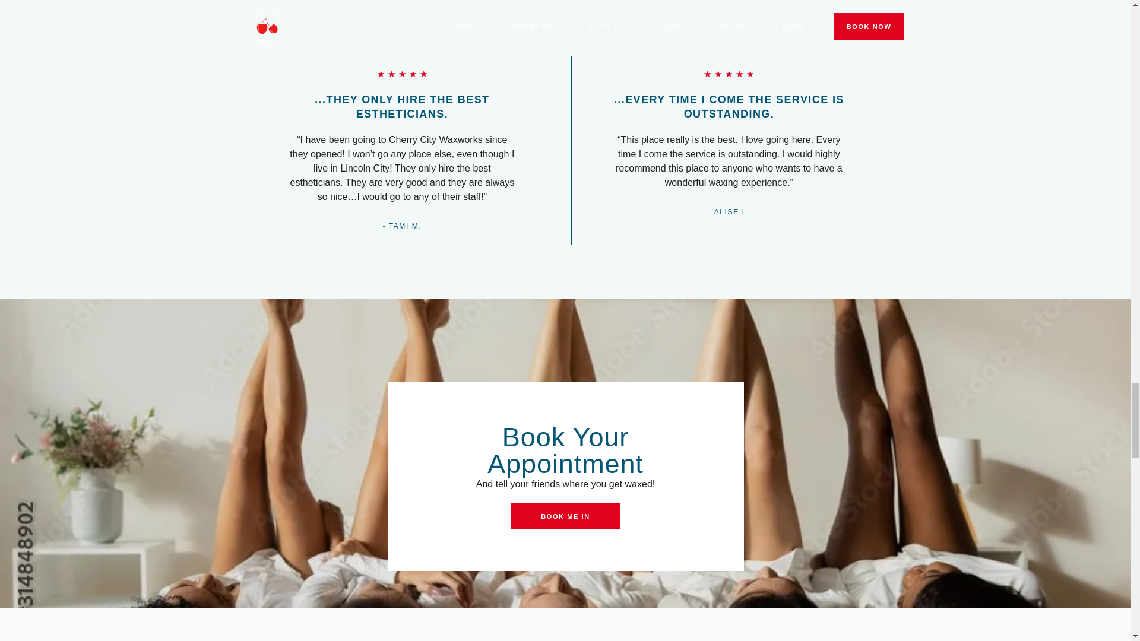  What do you see at coordinates (565, 516) in the screenshot?
I see `BOOK ME IN` at bounding box center [565, 516].